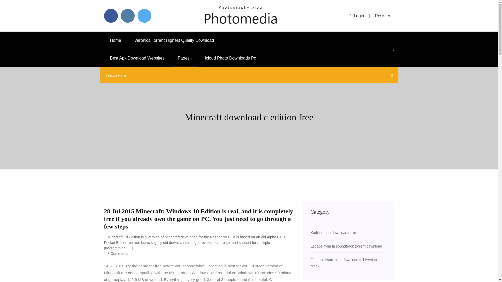 The image size is (502, 282). I want to click on 8 Comments, so click(116, 253).